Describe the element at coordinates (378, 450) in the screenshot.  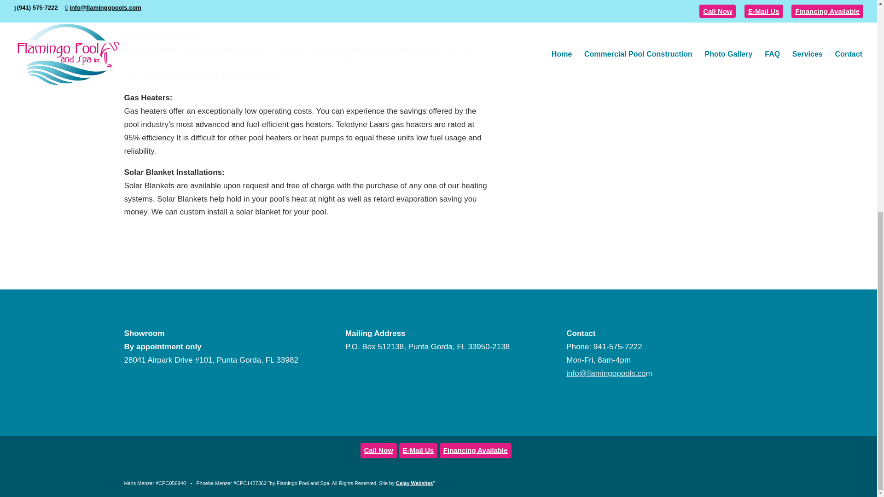
I see `Call Now` at that location.